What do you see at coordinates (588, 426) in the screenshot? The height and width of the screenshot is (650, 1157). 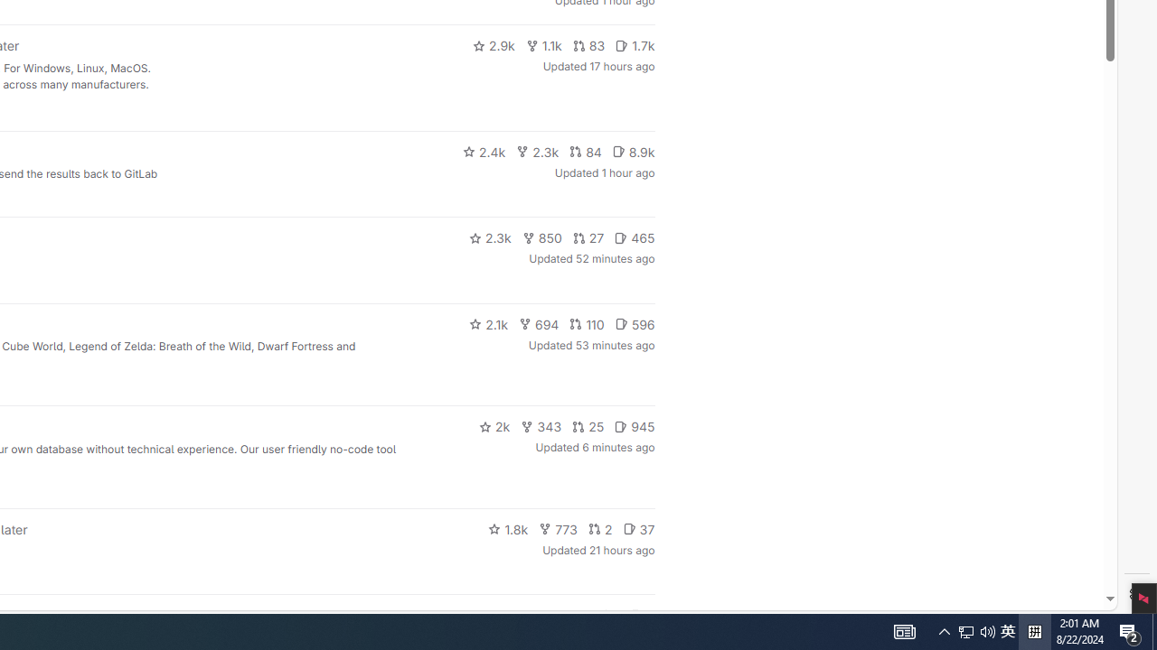 I see `25` at bounding box center [588, 426].